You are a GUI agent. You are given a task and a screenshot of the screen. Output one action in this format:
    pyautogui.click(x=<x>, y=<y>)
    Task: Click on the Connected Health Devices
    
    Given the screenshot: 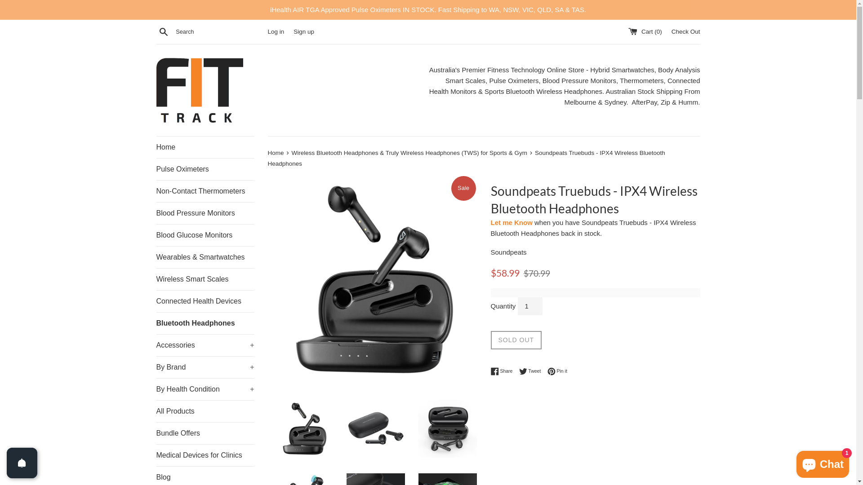 What is the action you would take?
    pyautogui.click(x=205, y=301)
    